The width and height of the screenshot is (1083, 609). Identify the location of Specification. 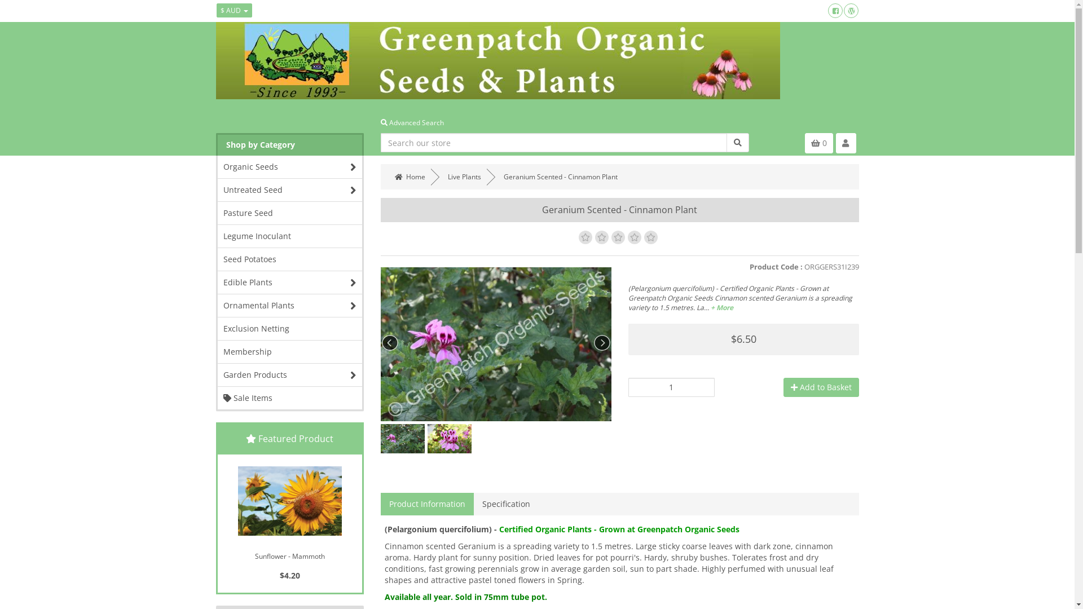
(507, 504).